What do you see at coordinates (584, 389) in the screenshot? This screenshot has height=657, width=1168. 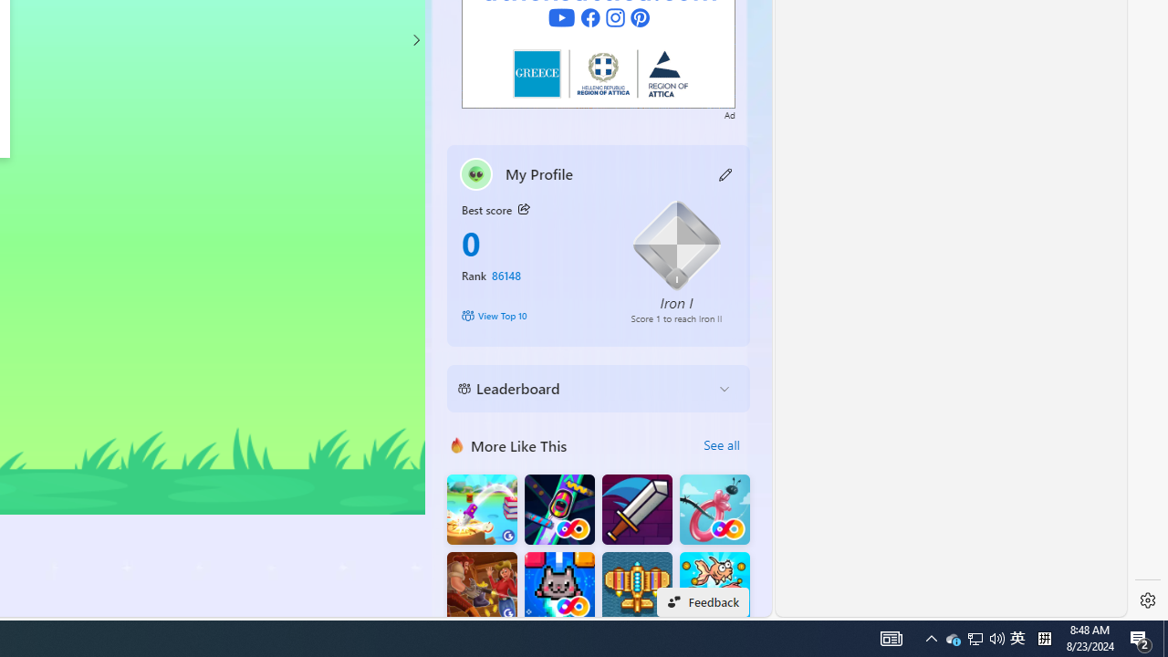 I see `Leaderboard` at bounding box center [584, 389].